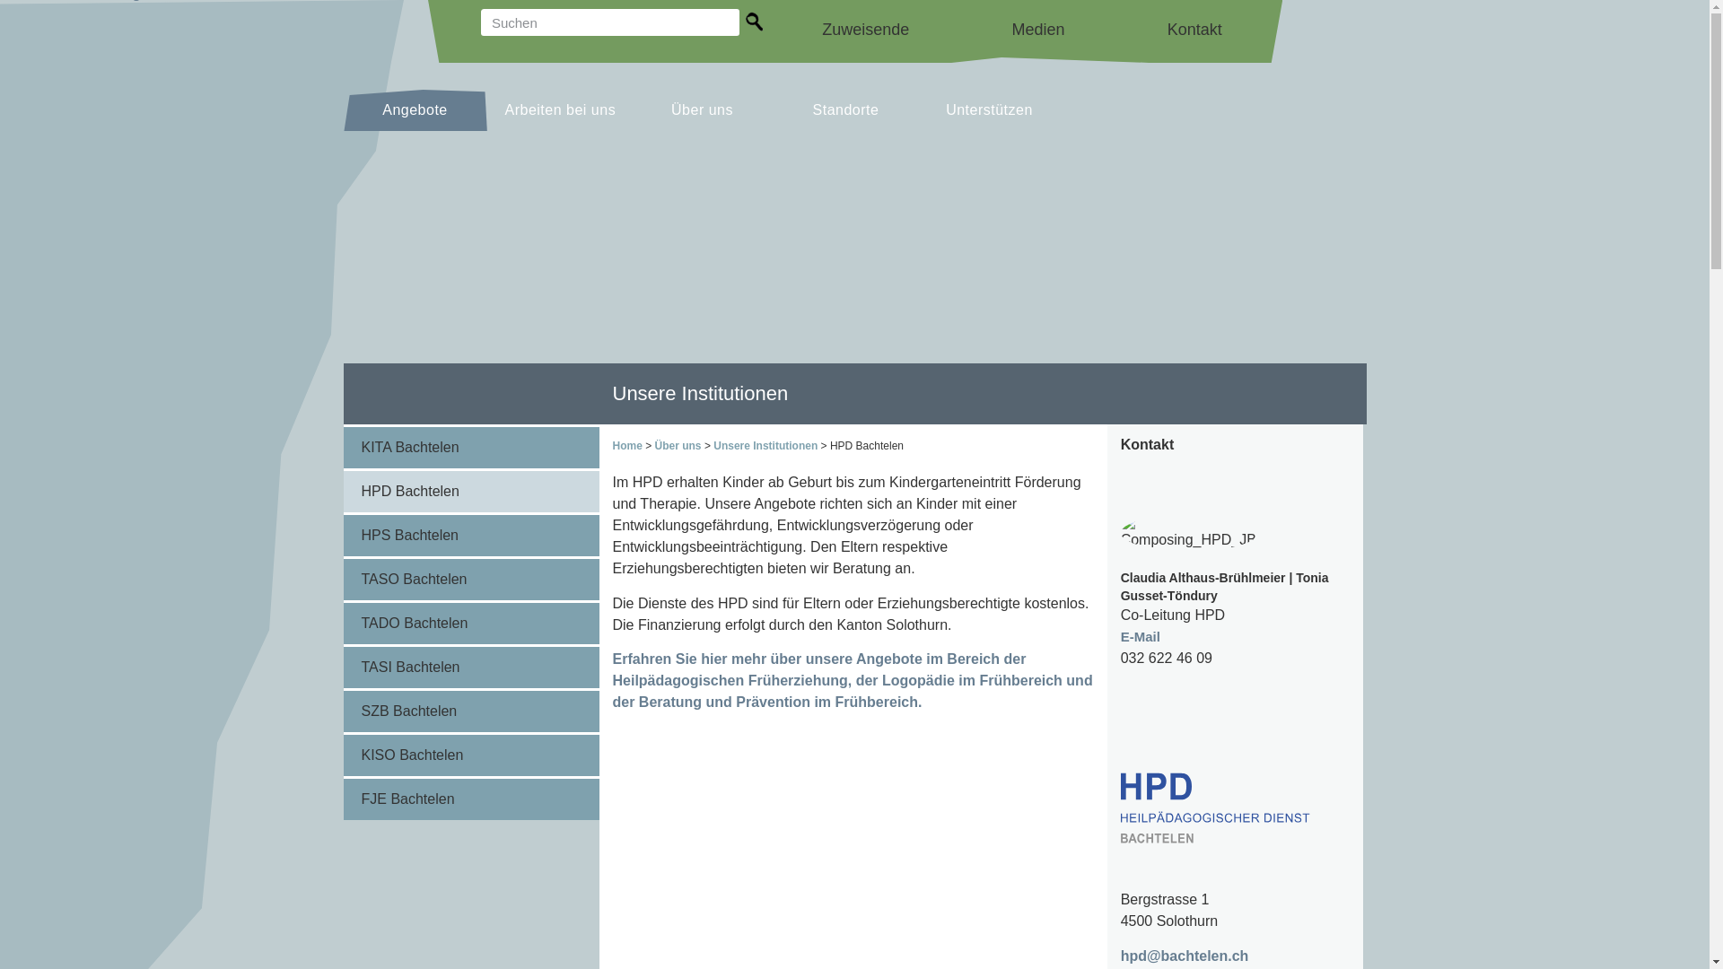  What do you see at coordinates (470, 536) in the screenshot?
I see `HPS Bachtelen` at bounding box center [470, 536].